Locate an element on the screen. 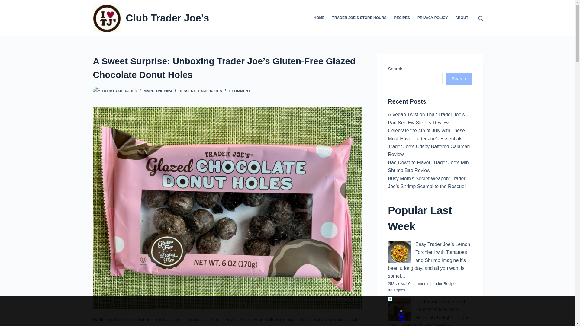 The width and height of the screenshot is (580, 326). PRIVACY POLICY is located at coordinates (433, 18).